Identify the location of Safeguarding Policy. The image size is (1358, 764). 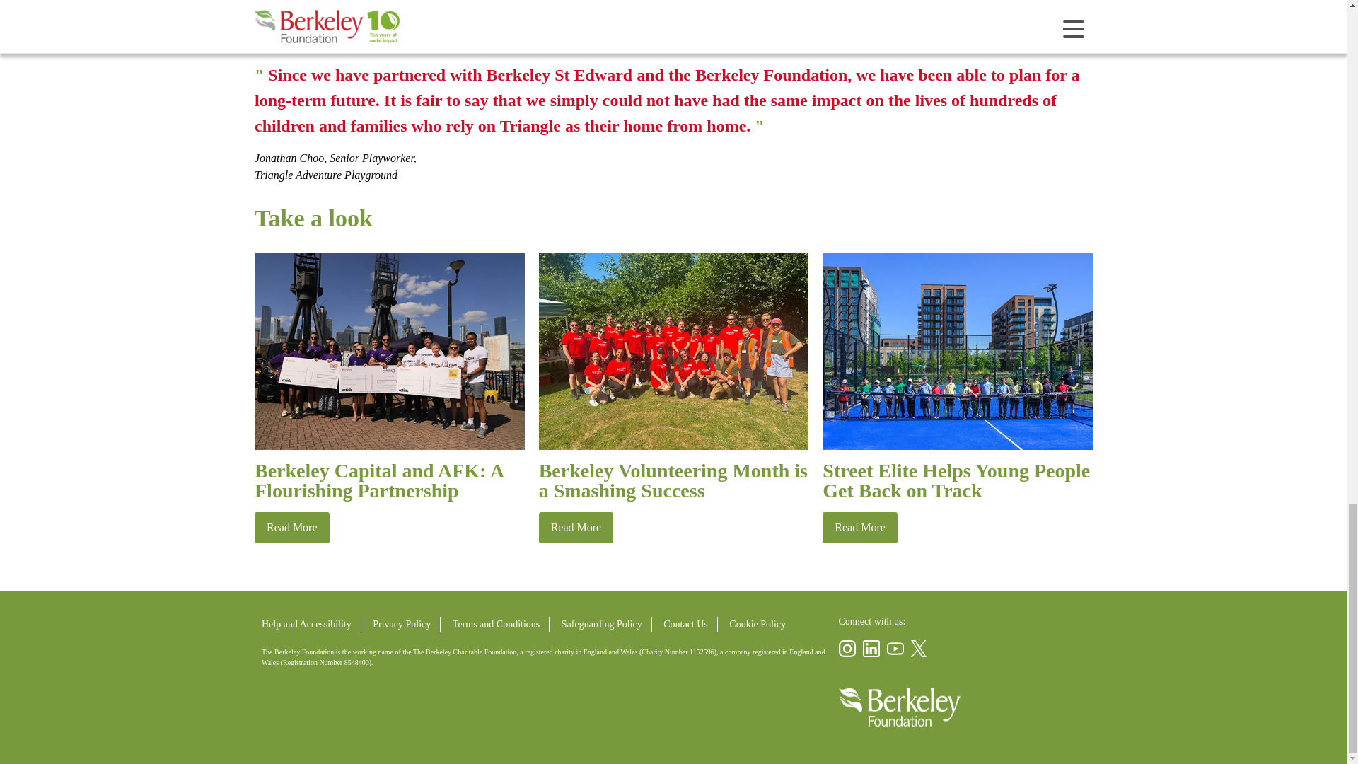
(602, 624).